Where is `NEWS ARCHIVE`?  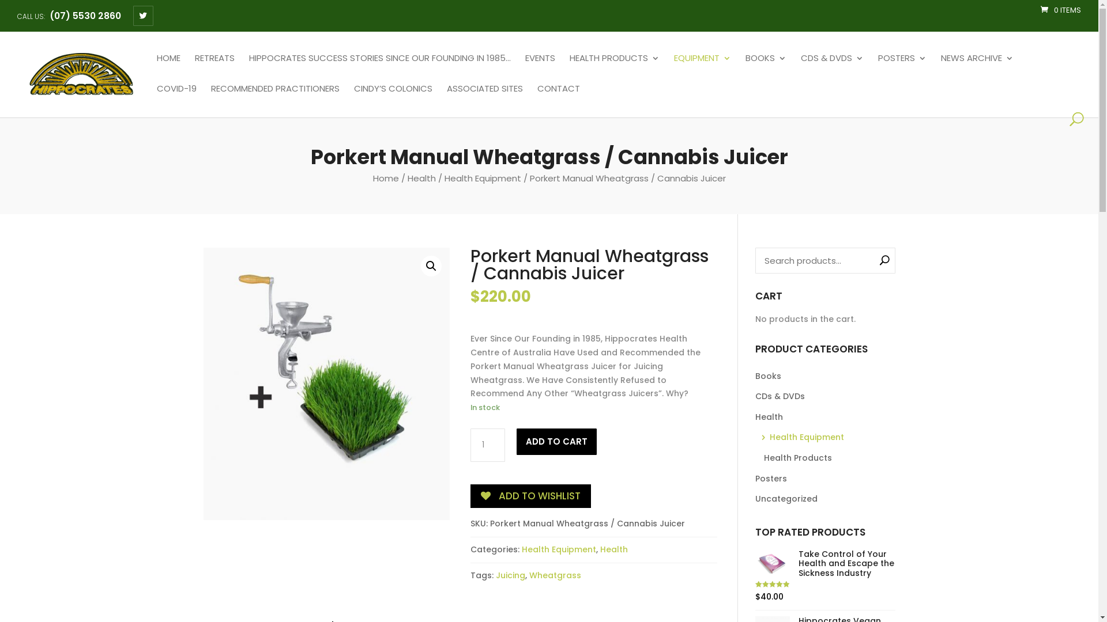 NEWS ARCHIVE is located at coordinates (977, 69).